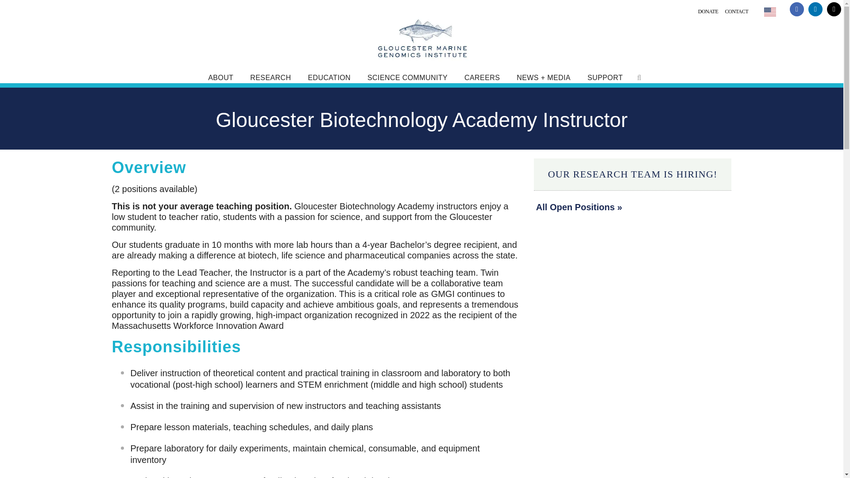 This screenshot has height=478, width=850. I want to click on EDUCATION, so click(328, 78).